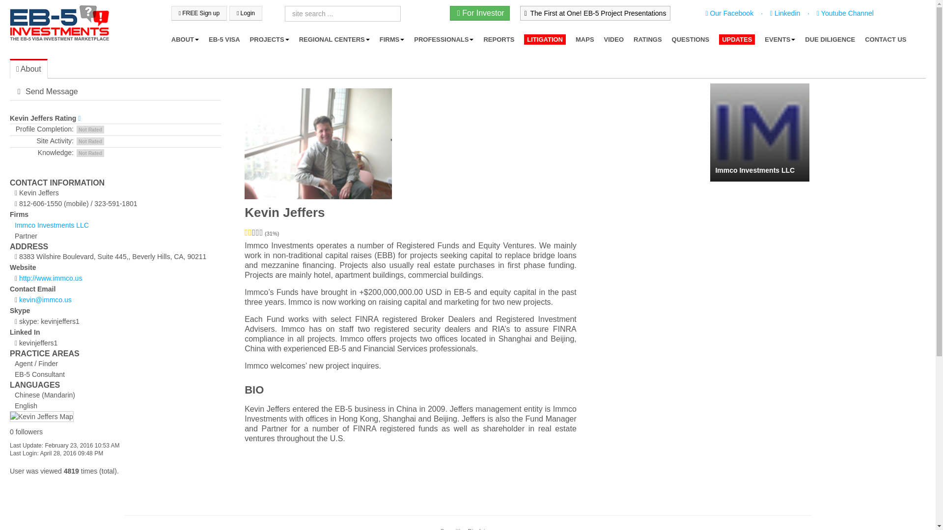 The width and height of the screenshot is (943, 530). I want to click on UPDATES, so click(737, 39).